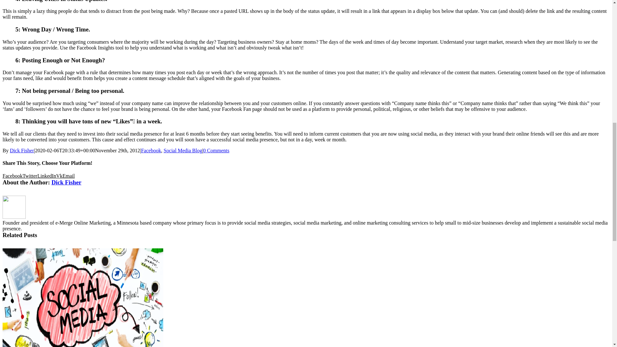 This screenshot has width=617, height=347. Describe the element at coordinates (12, 176) in the screenshot. I see `Facebook` at that location.